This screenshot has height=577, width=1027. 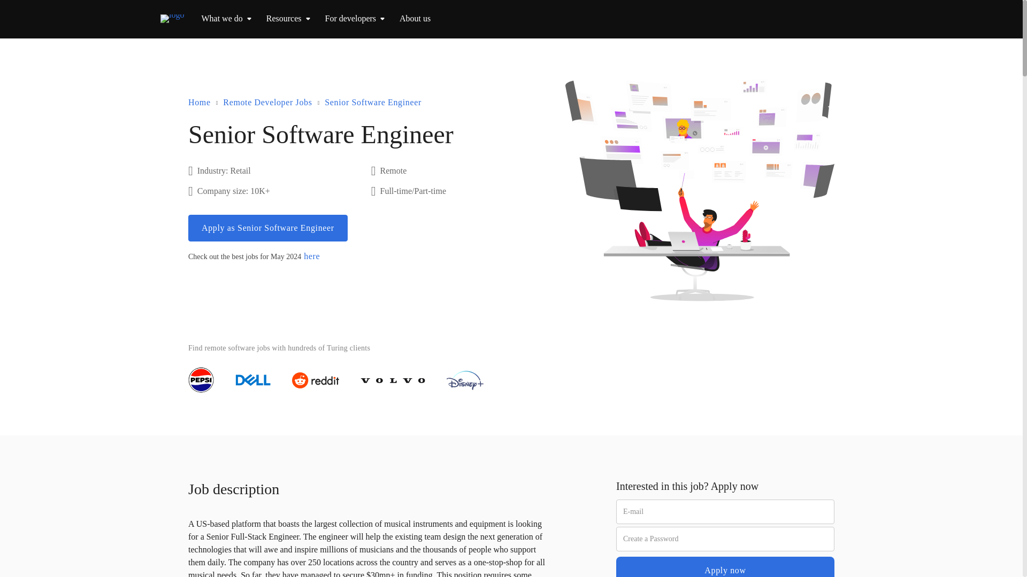 I want to click on What we do, so click(x=221, y=18).